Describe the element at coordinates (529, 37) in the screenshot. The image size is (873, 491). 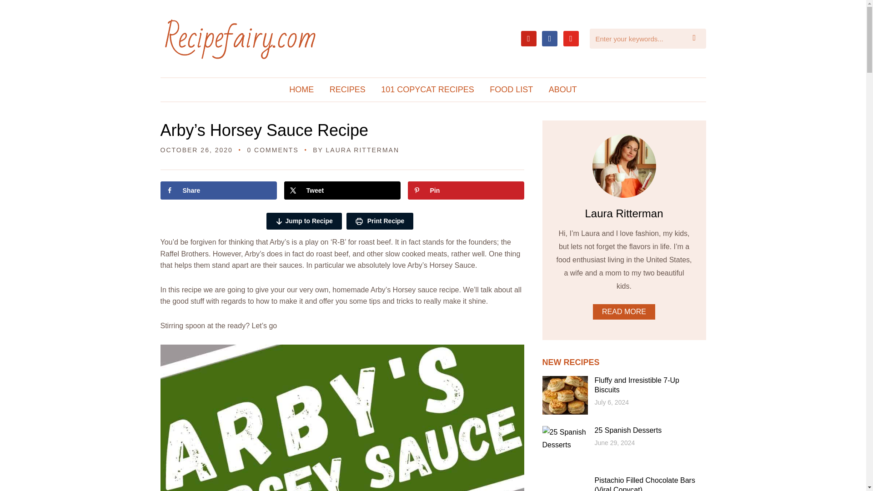
I see `Default Label` at that location.